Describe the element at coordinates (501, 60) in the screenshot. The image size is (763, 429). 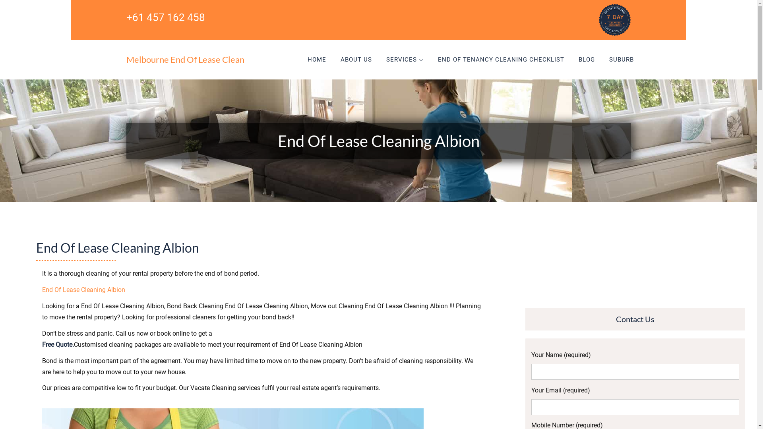
I see `END OF TENANCY CLEANING CHECKLIST` at that location.